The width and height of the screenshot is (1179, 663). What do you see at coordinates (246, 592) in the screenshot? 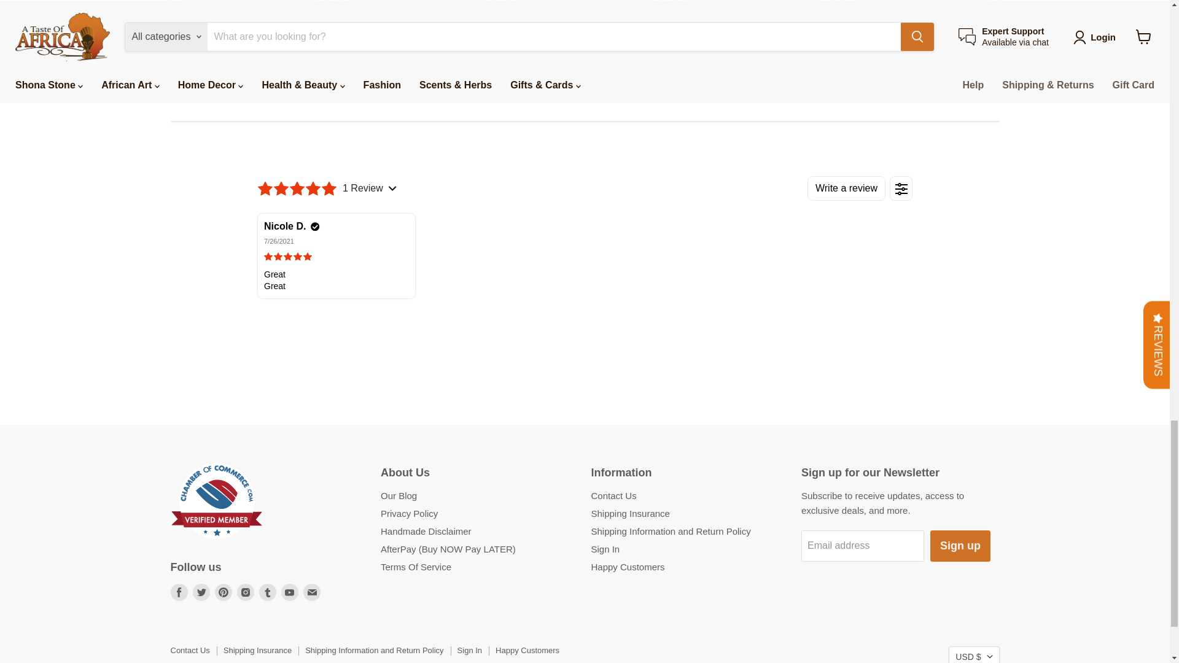
I see `Instagram` at bounding box center [246, 592].